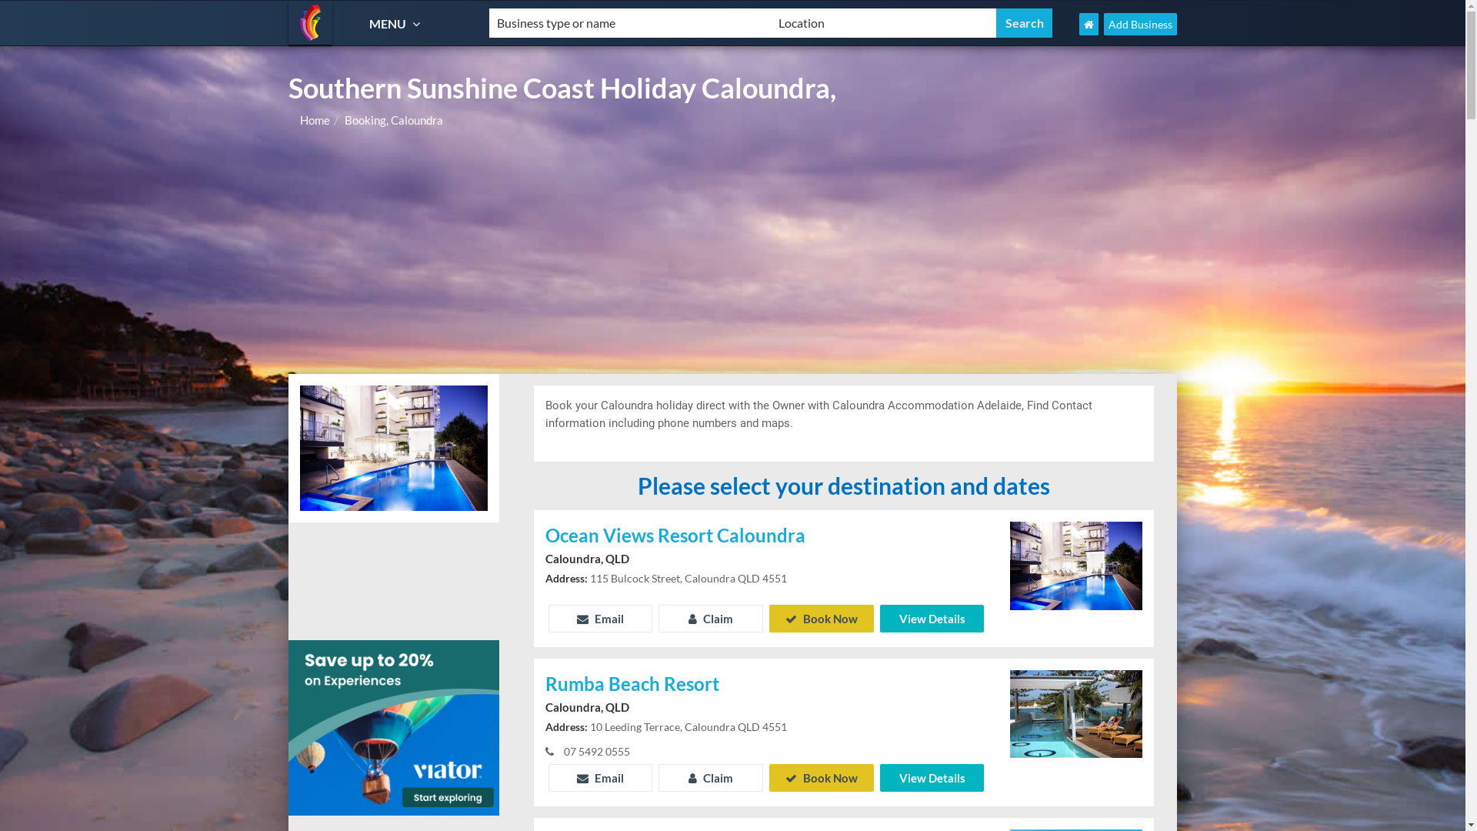 This screenshot has height=831, width=1477. Describe the element at coordinates (311, 23) in the screenshot. I see `Accommodation Adelaide` at that location.